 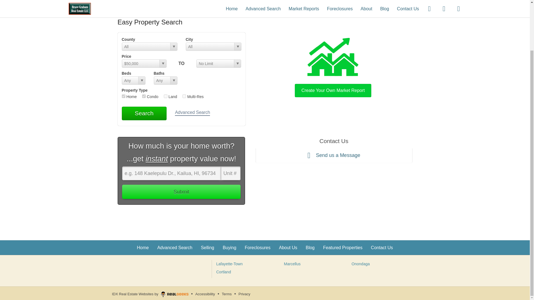 I want to click on Advanced Search, so click(x=175, y=247).